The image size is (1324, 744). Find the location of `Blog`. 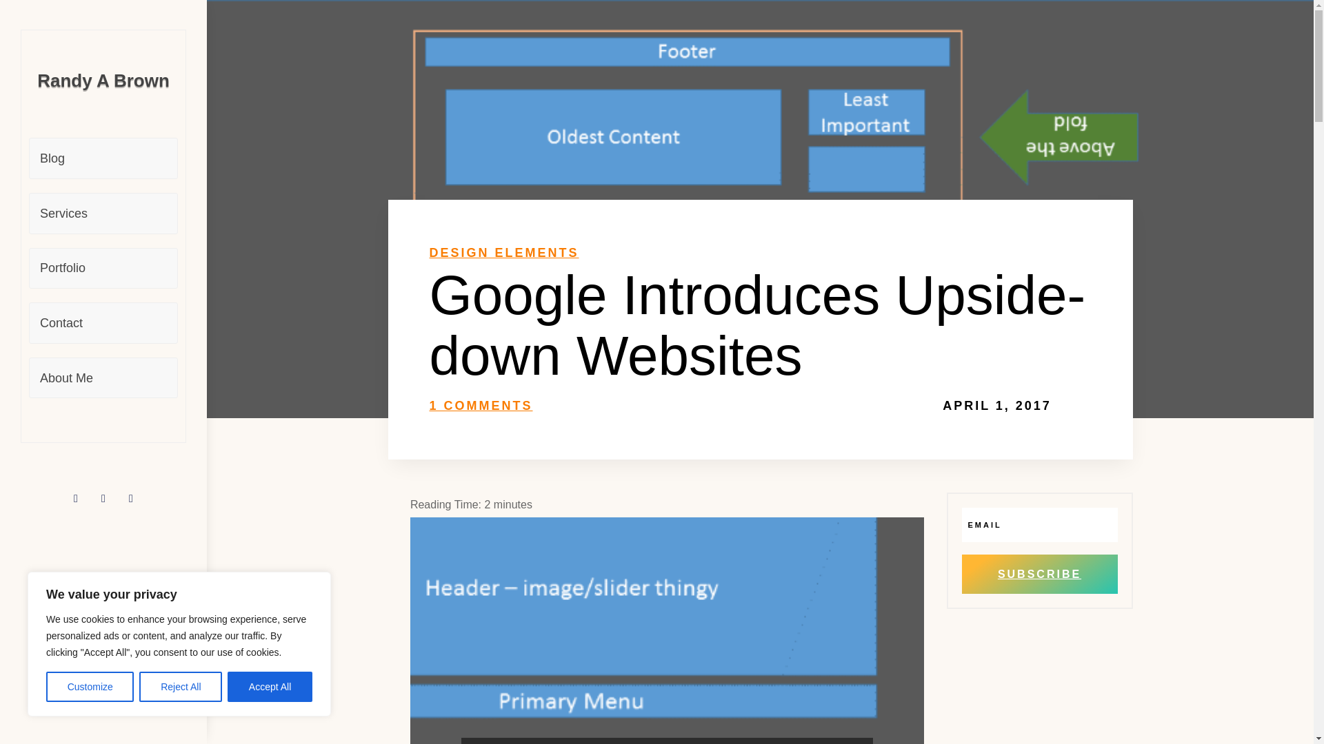

Blog is located at coordinates (103, 158).